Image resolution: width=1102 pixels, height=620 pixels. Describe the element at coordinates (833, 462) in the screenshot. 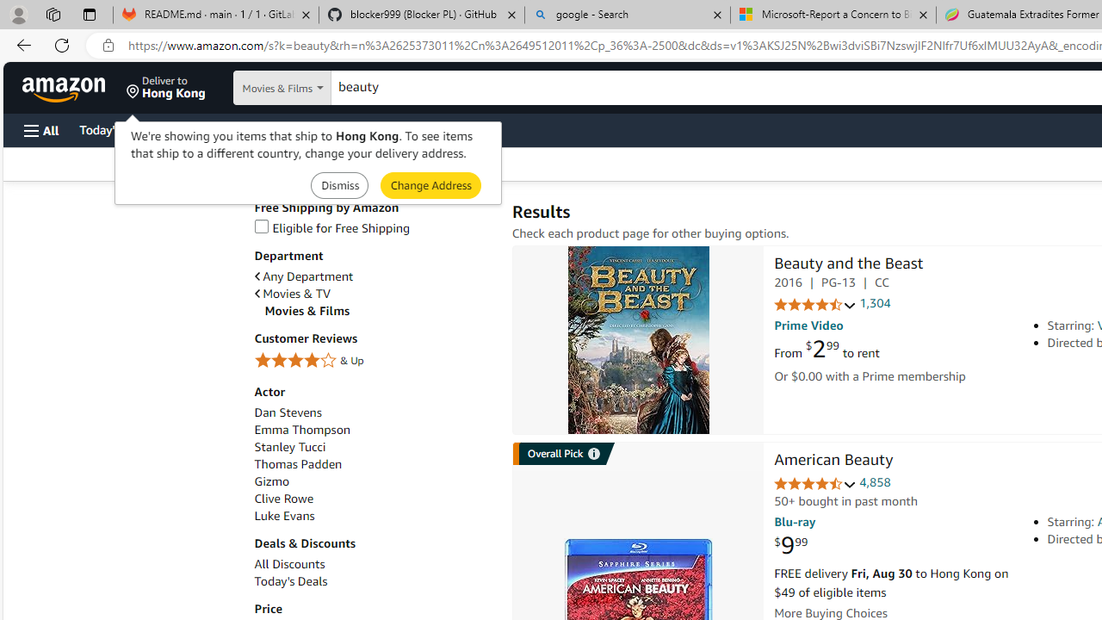

I see `American Beauty` at that location.